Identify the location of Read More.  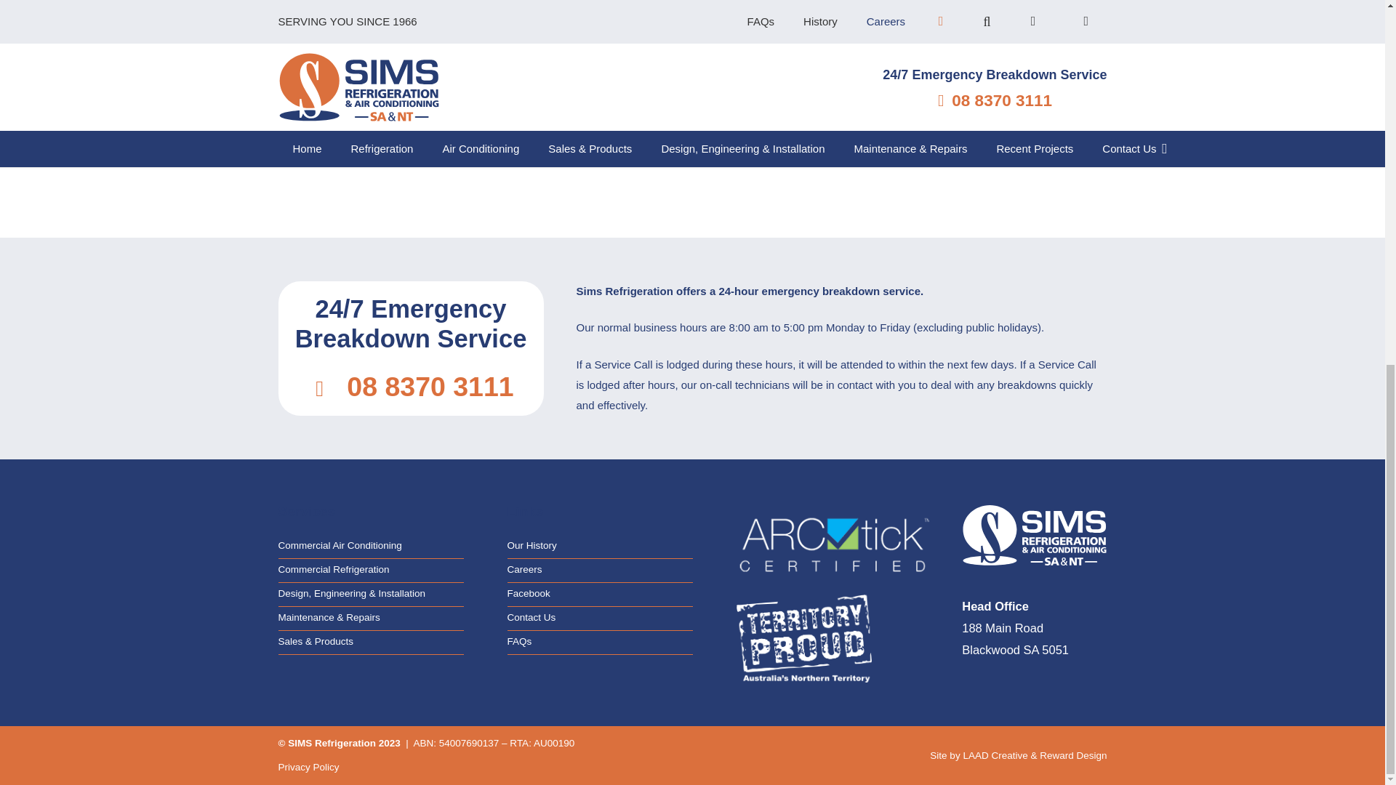
(412, 126).